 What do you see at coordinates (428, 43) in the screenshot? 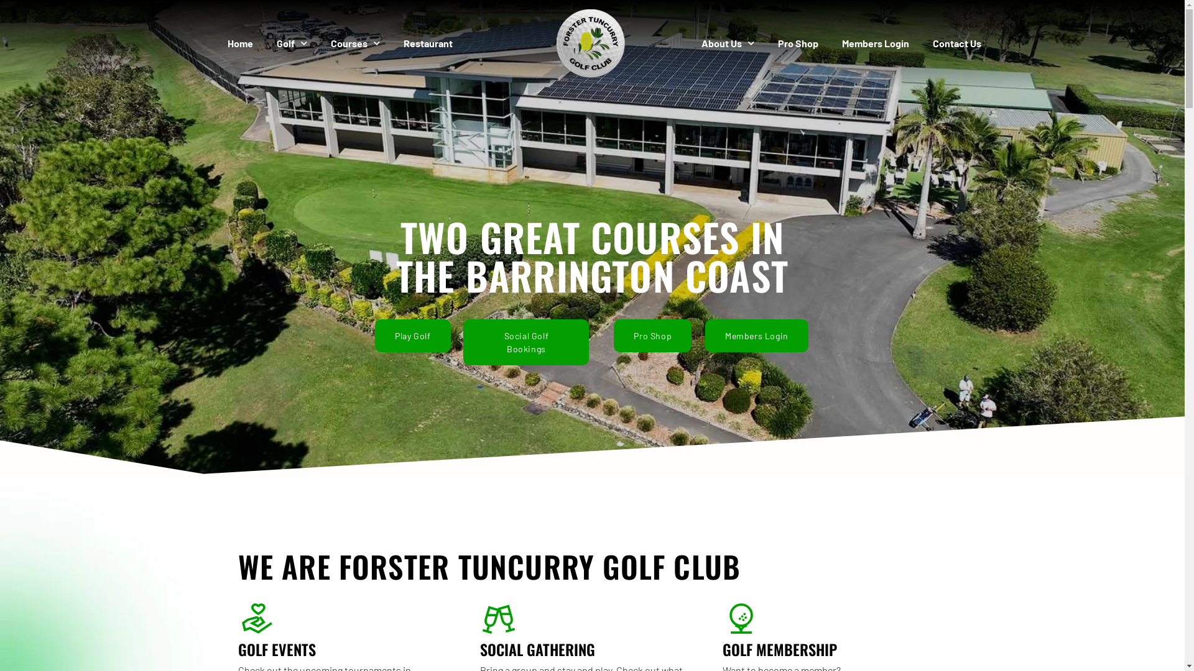
I see `Restaurant` at bounding box center [428, 43].